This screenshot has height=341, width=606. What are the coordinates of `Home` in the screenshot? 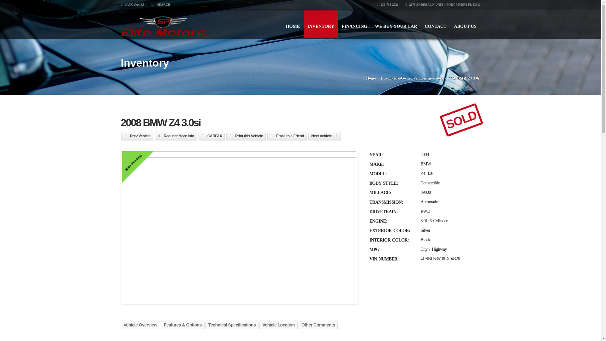 It's located at (371, 78).